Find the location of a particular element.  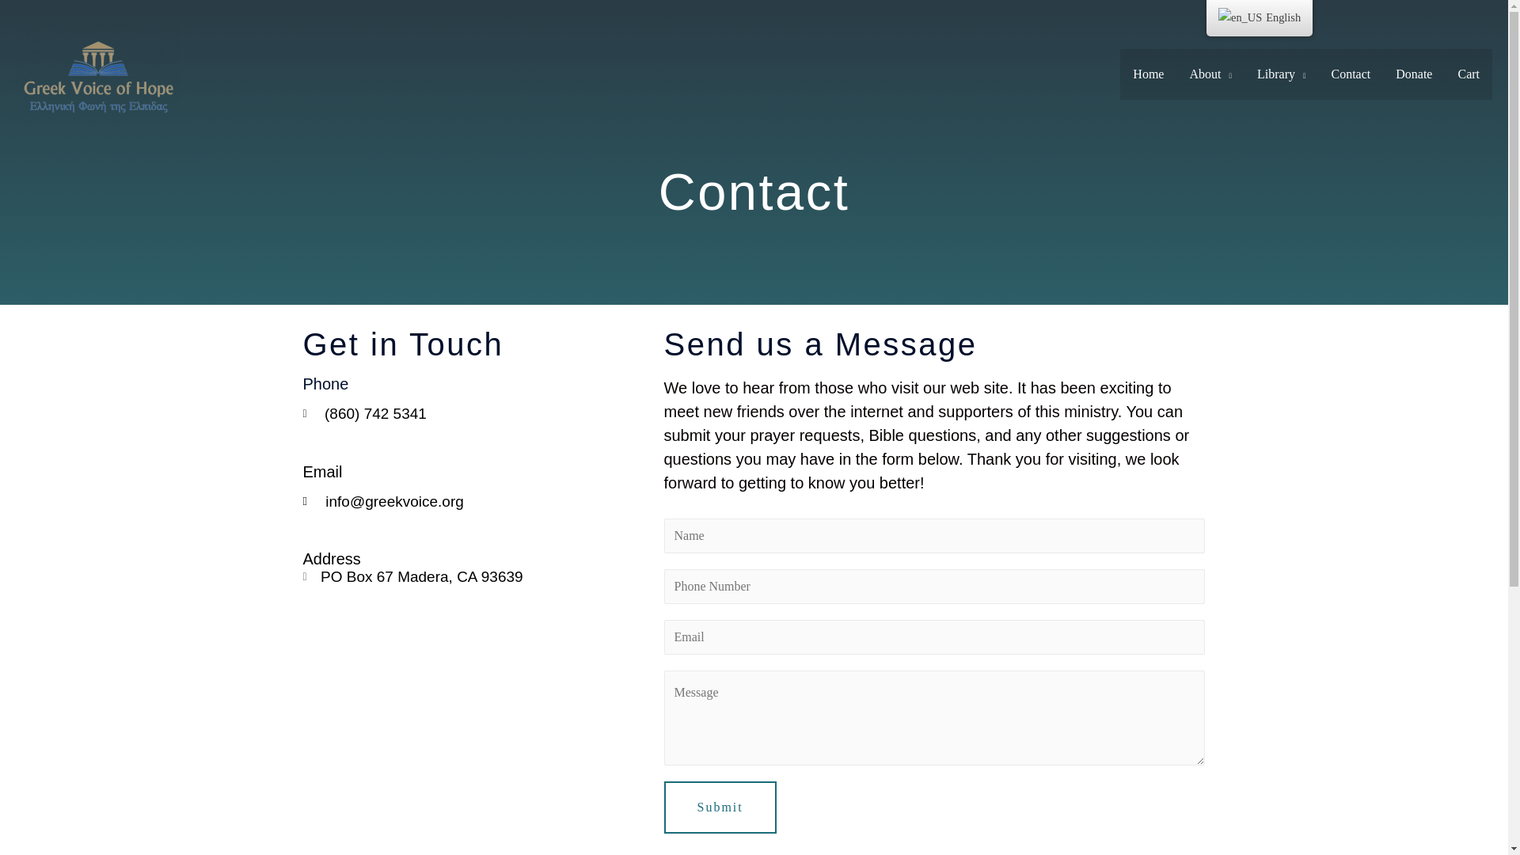

English is located at coordinates (1240, 17).